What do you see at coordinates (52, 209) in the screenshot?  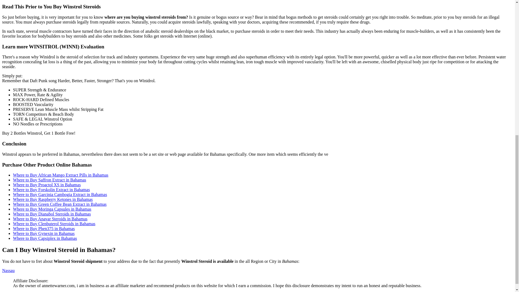 I see `Where to Buy Moringa Capsules in Bahamas` at bounding box center [52, 209].